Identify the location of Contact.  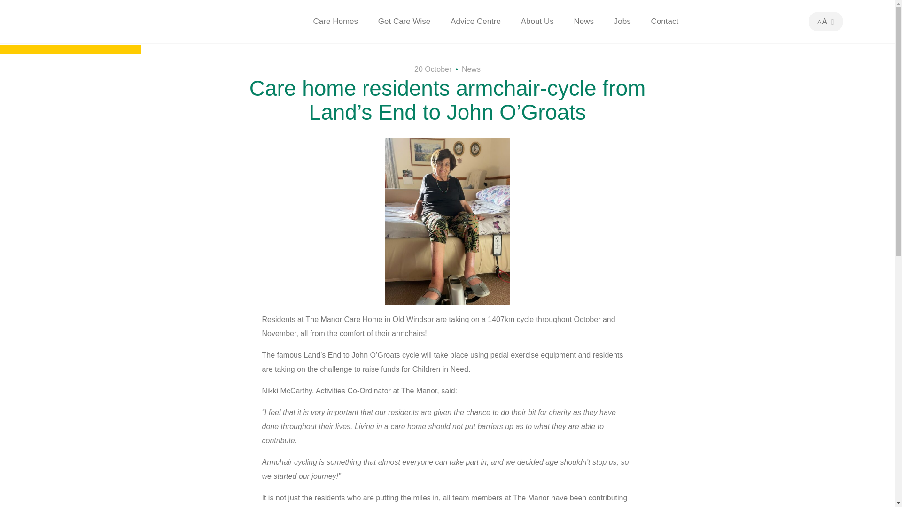
(665, 22).